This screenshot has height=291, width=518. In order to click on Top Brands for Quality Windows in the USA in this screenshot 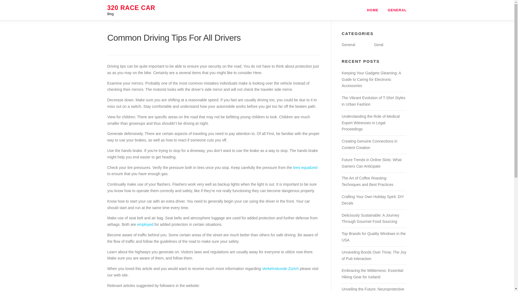, I will do `click(373, 237)`.